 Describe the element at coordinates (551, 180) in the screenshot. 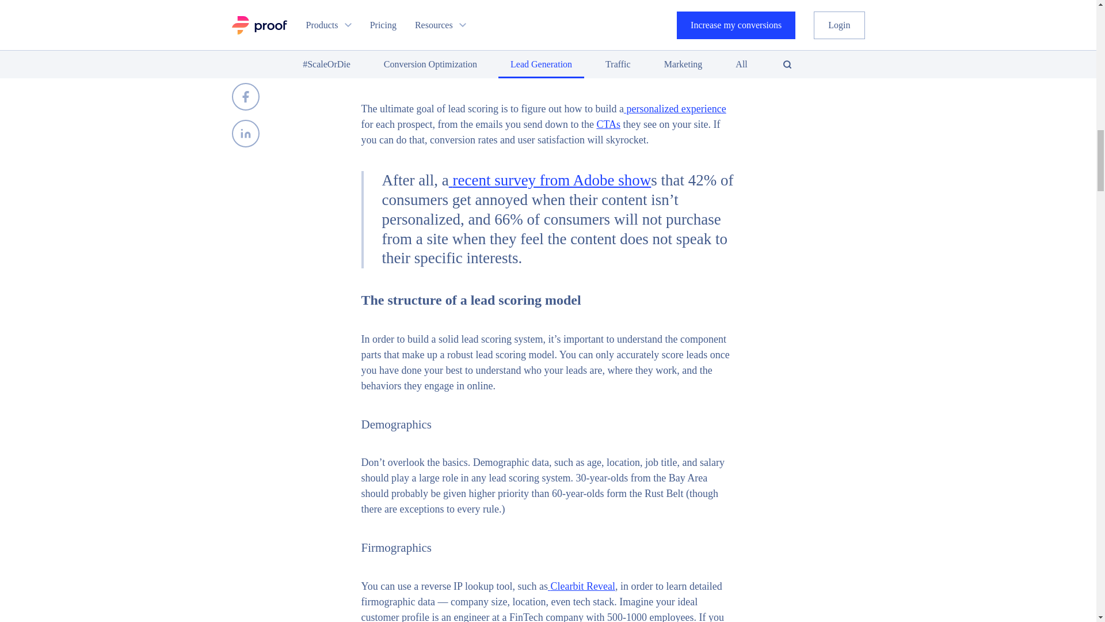

I see `recent survey from Adobe show` at that location.